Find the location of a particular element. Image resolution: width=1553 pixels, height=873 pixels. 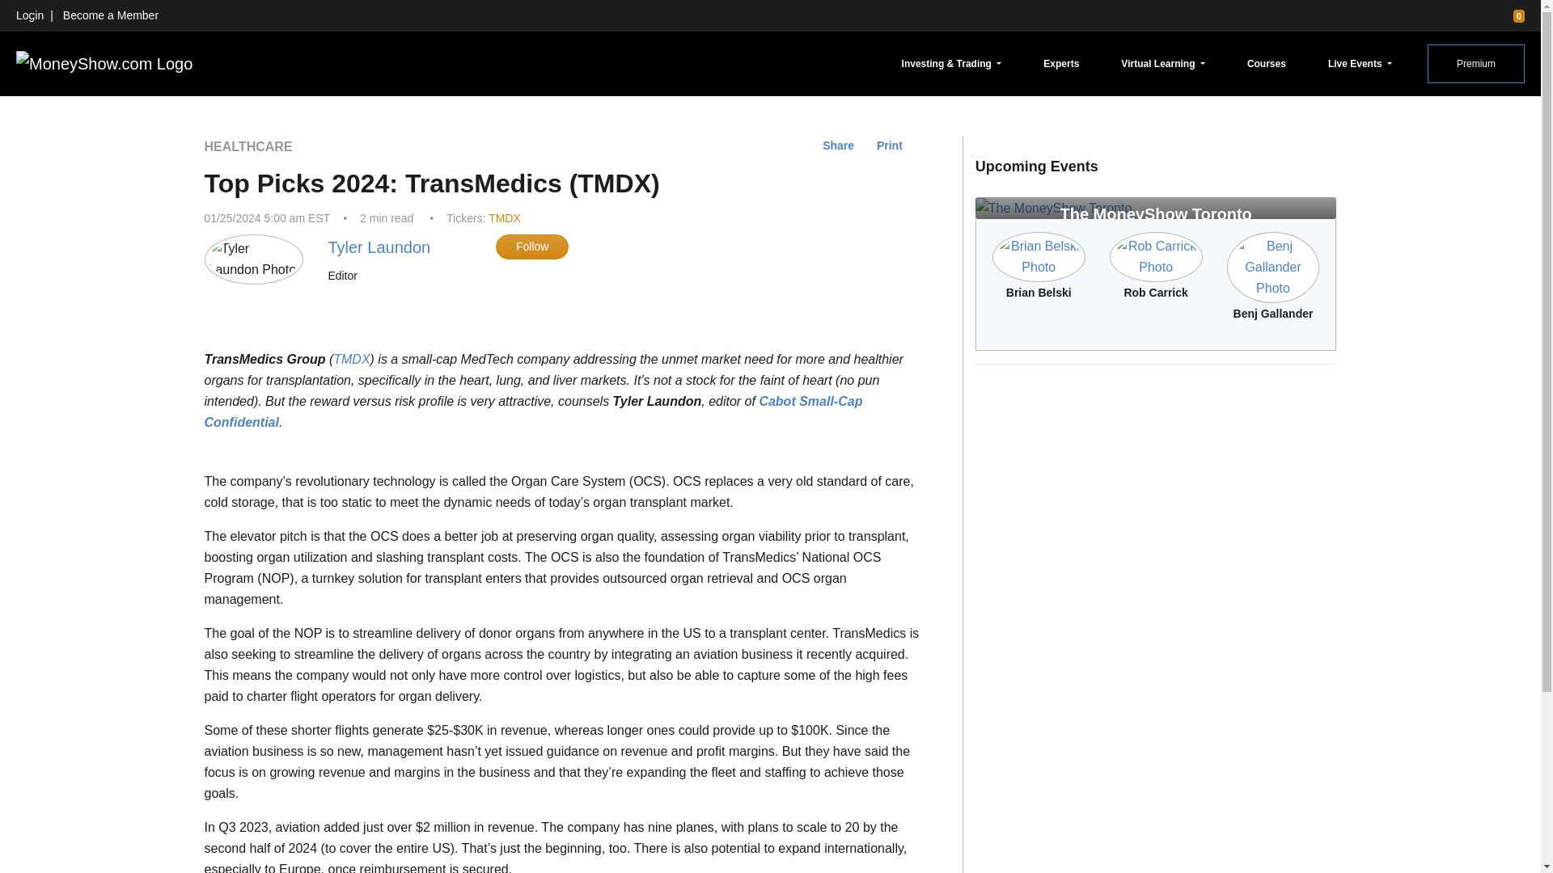

Login is located at coordinates (29, 15).